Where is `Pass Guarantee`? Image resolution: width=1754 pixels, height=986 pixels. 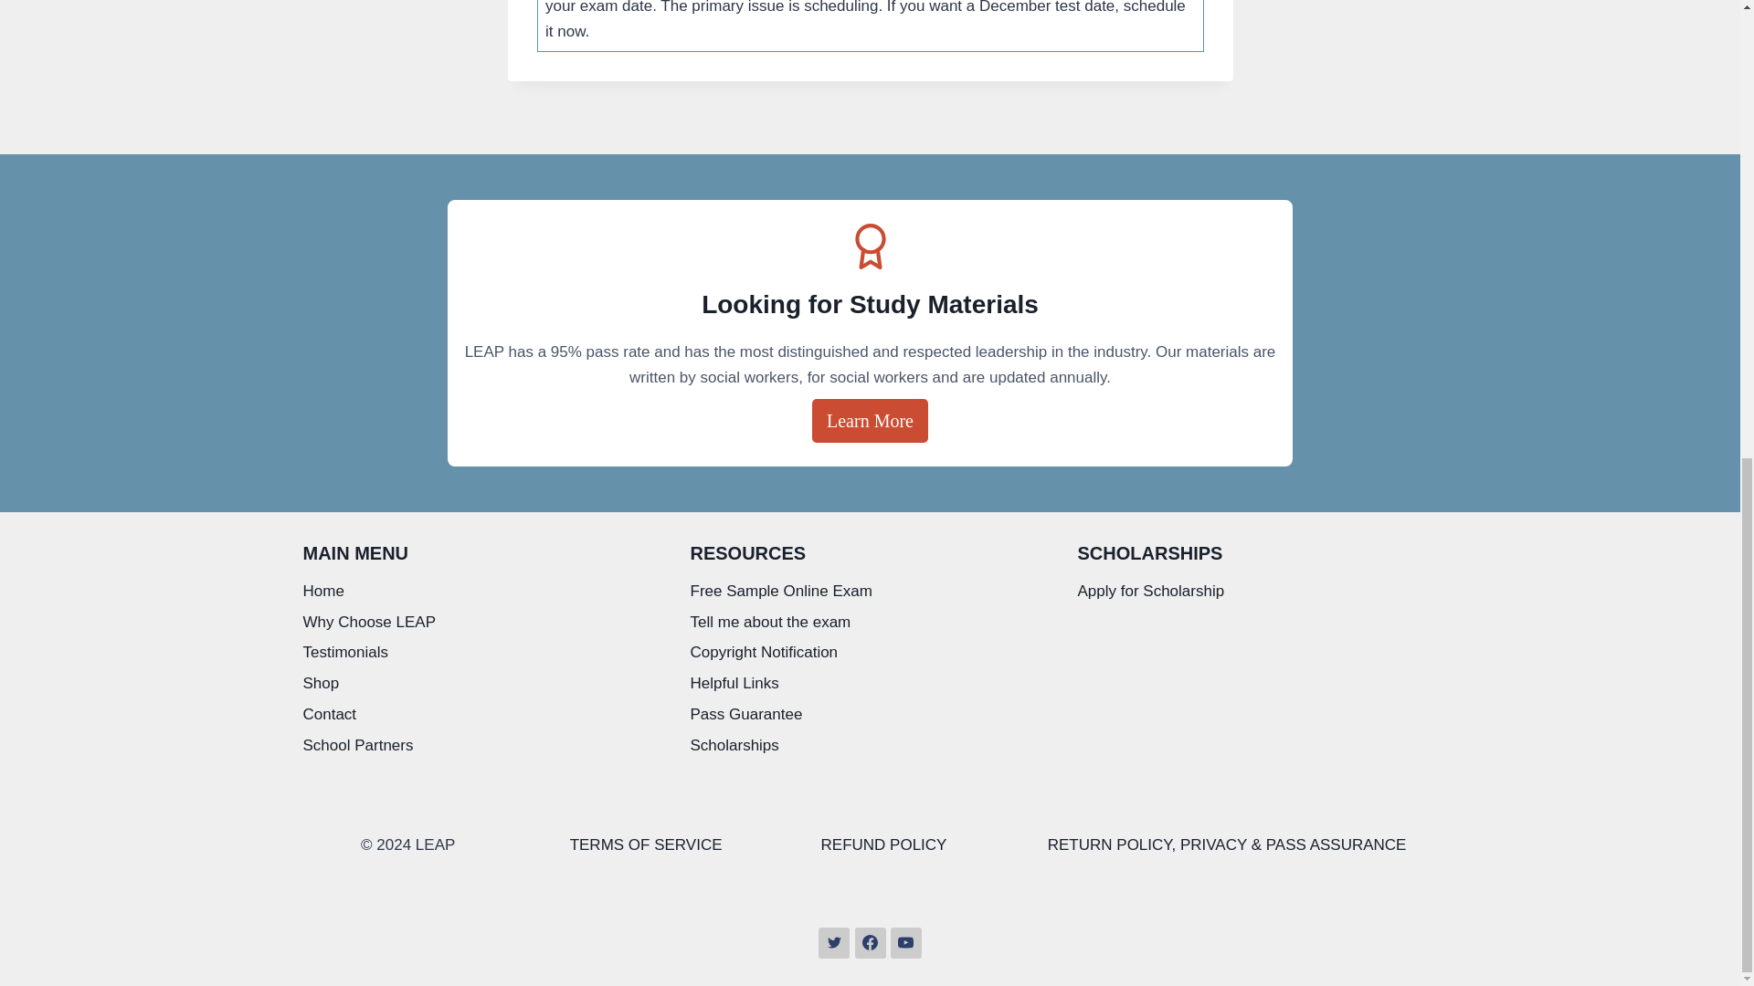
Pass Guarantee is located at coordinates (871, 716).